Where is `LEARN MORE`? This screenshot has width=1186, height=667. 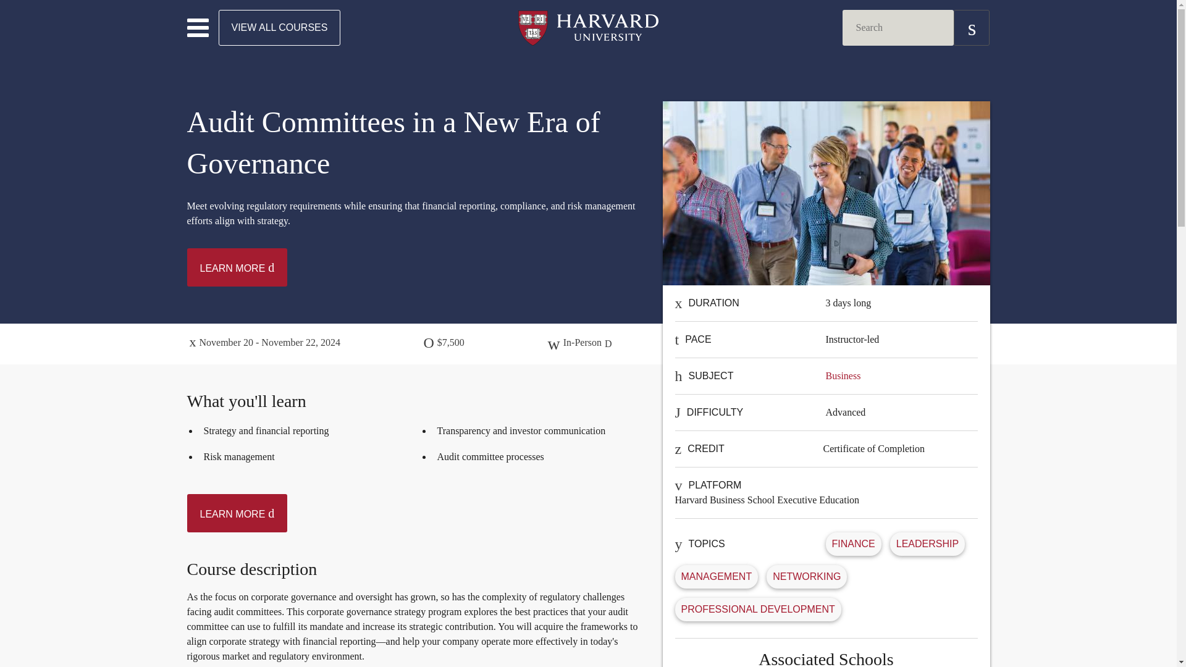
LEARN MORE is located at coordinates (236, 267).